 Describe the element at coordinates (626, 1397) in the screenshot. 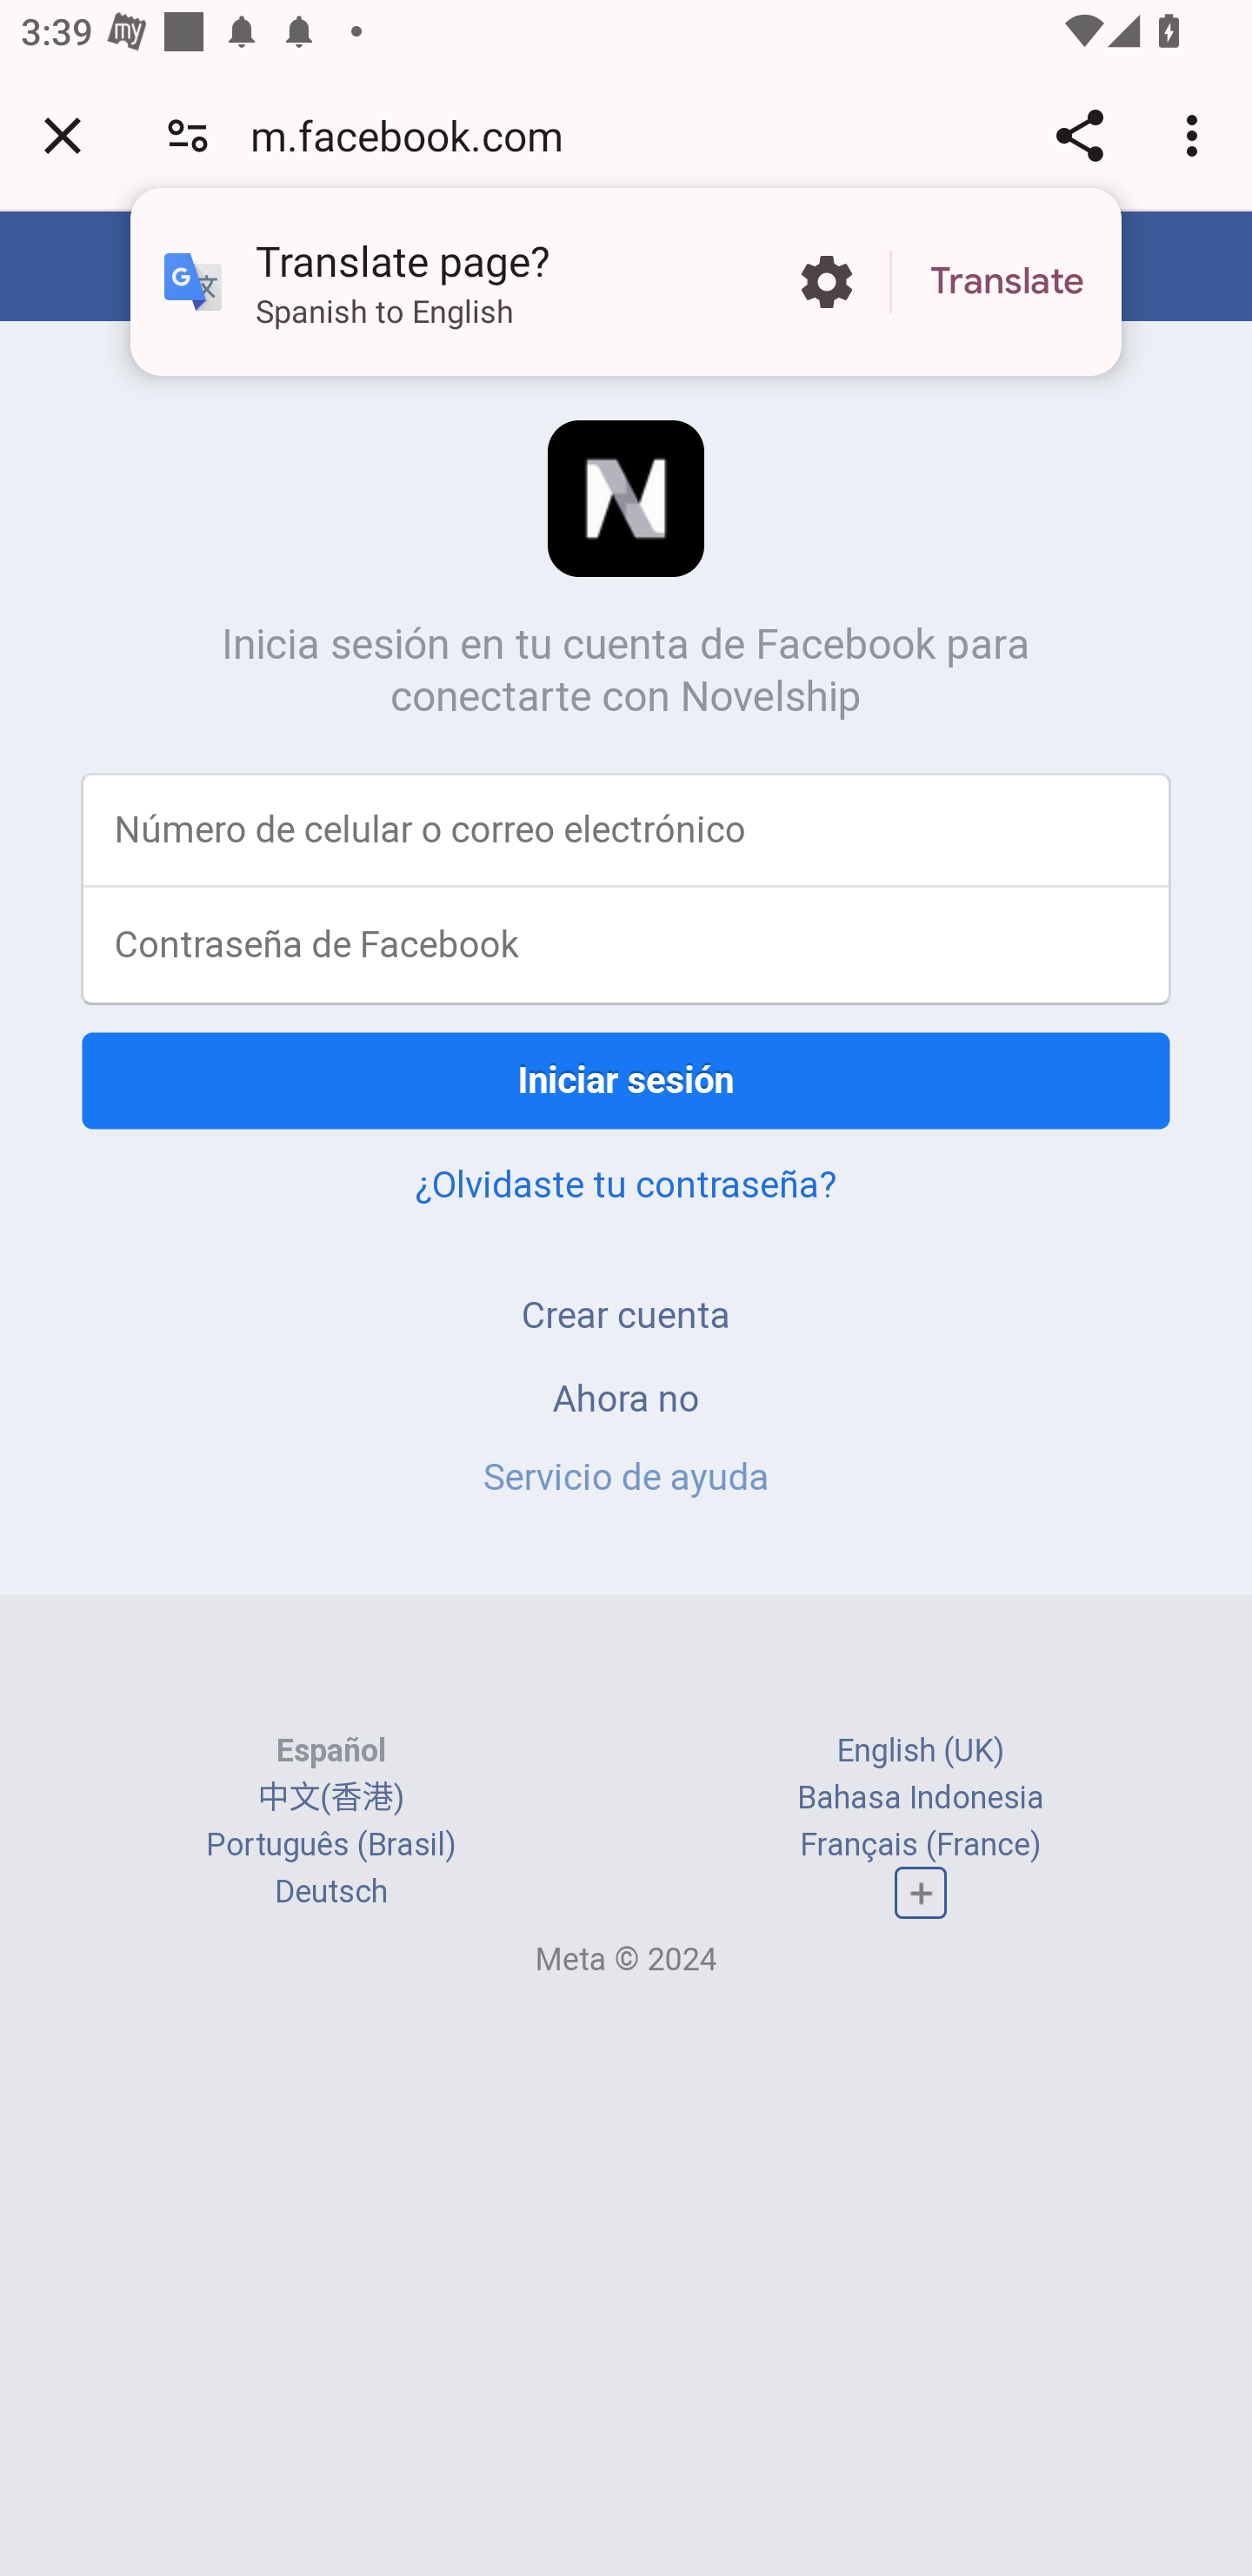

I see `Ahora no` at that location.